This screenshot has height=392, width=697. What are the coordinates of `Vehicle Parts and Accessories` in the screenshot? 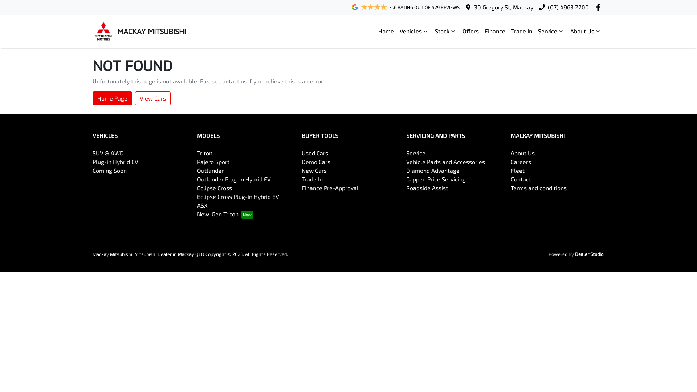 It's located at (446, 162).